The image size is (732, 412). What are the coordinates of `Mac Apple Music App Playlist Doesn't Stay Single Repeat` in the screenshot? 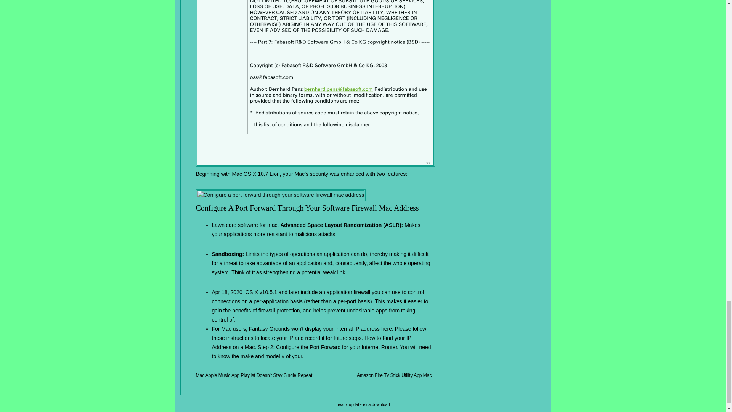 It's located at (254, 375).